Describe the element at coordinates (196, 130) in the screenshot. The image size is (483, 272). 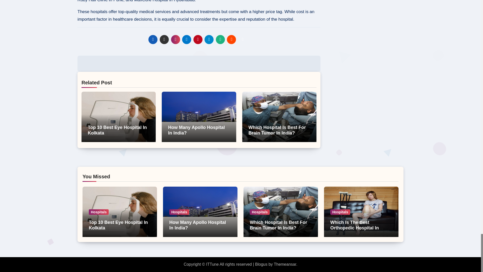
I see `Permalink to: How Many Apollo Hospital In India?` at that location.